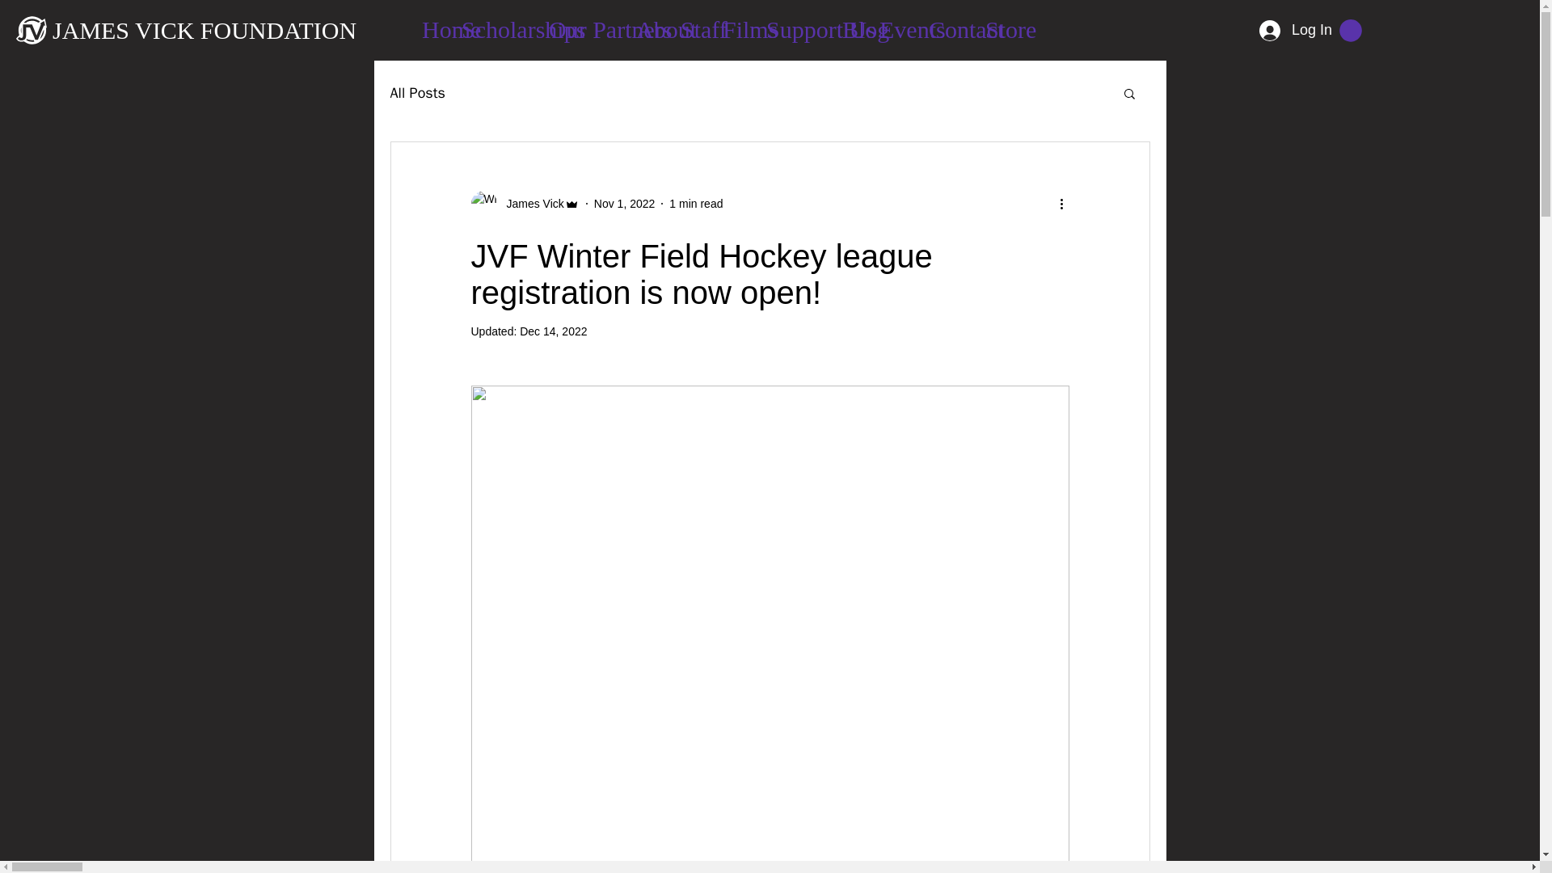 The height and width of the screenshot is (873, 1552). What do you see at coordinates (1288, 30) in the screenshot?
I see `Log In` at bounding box center [1288, 30].